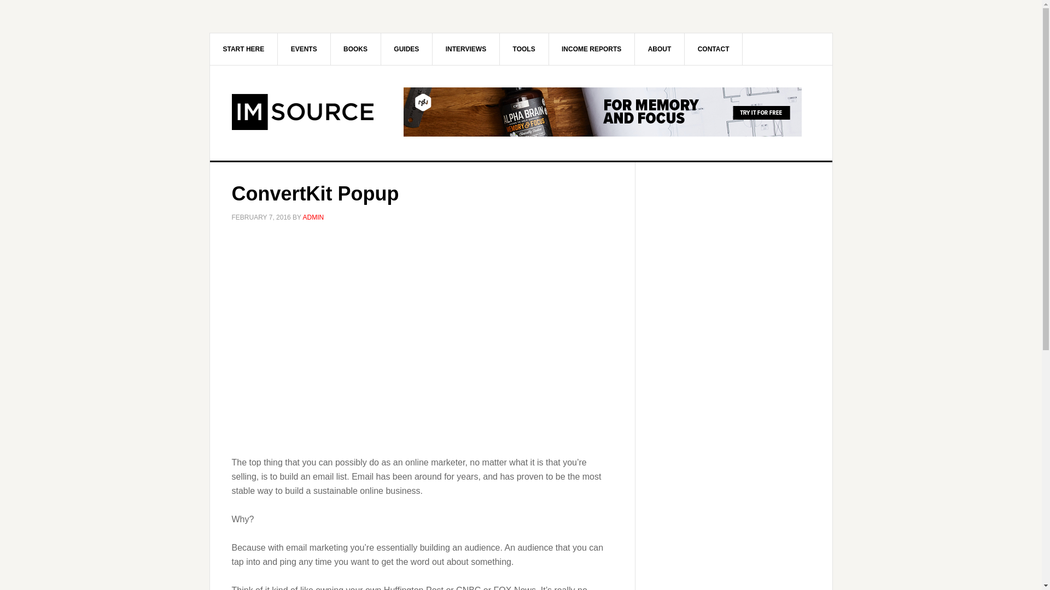 This screenshot has width=1050, height=590. I want to click on CONTACT, so click(714, 49).